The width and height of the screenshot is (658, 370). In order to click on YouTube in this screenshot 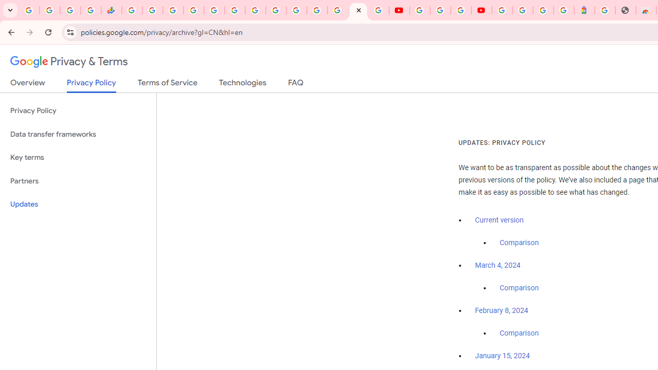, I will do `click(399, 10)`.